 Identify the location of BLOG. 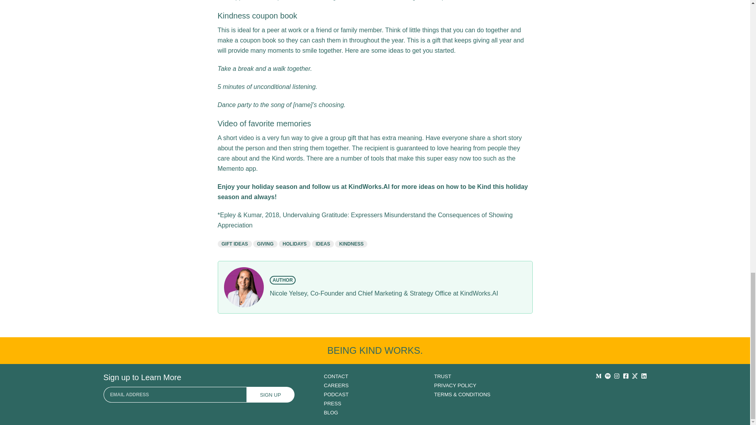
(375, 412).